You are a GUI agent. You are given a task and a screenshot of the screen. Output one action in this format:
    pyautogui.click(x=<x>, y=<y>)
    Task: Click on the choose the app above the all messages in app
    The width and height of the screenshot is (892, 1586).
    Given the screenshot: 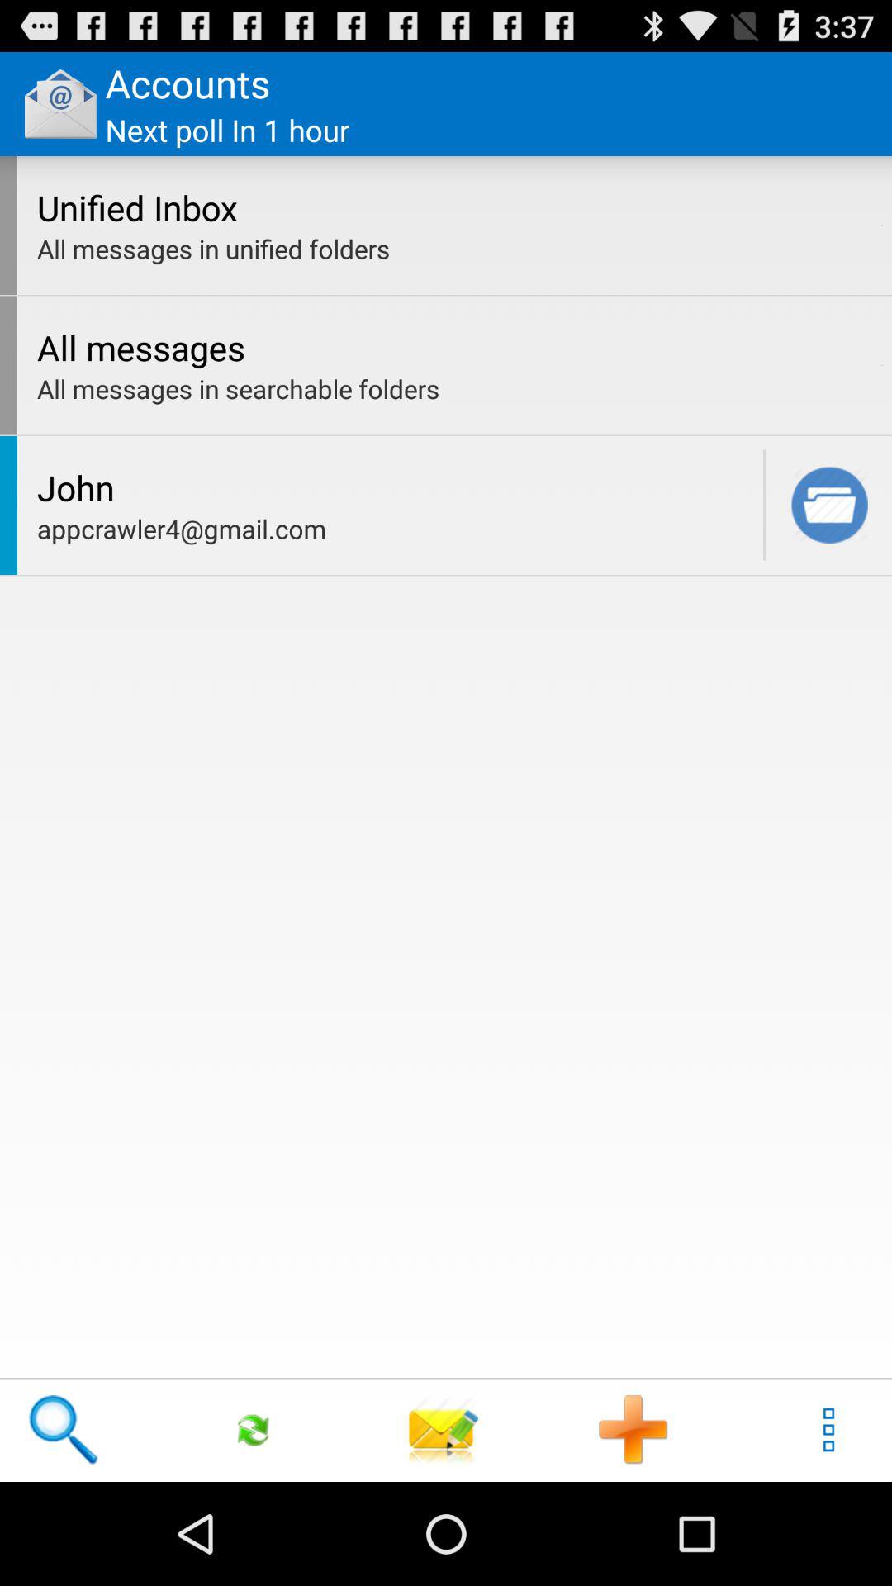 What is the action you would take?
    pyautogui.click(x=882, y=365)
    